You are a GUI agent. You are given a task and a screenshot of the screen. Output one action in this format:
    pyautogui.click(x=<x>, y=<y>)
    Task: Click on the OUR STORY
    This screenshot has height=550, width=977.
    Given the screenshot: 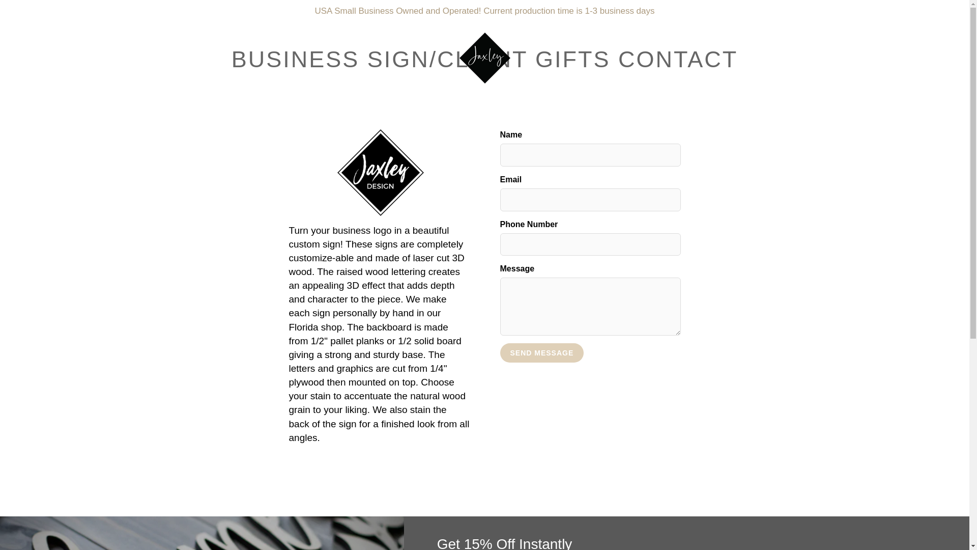 What is the action you would take?
    pyautogui.click(x=562, y=106)
    